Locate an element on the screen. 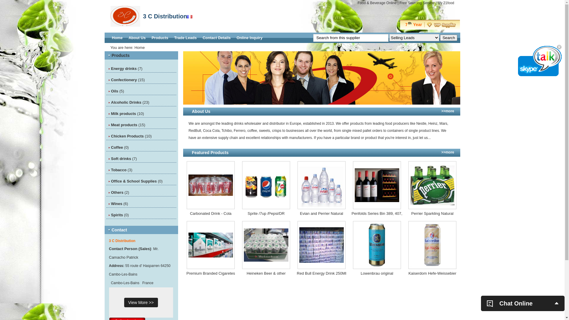 The image size is (569, 320). About Us is located at coordinates (137, 38).